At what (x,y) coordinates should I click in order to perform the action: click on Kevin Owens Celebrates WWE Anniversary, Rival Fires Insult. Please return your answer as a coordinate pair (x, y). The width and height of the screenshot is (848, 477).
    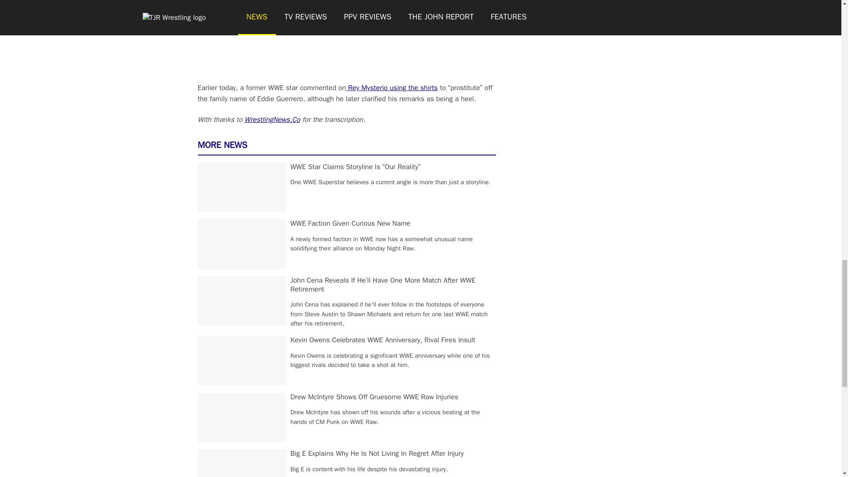
    Looking at the image, I should click on (383, 340).